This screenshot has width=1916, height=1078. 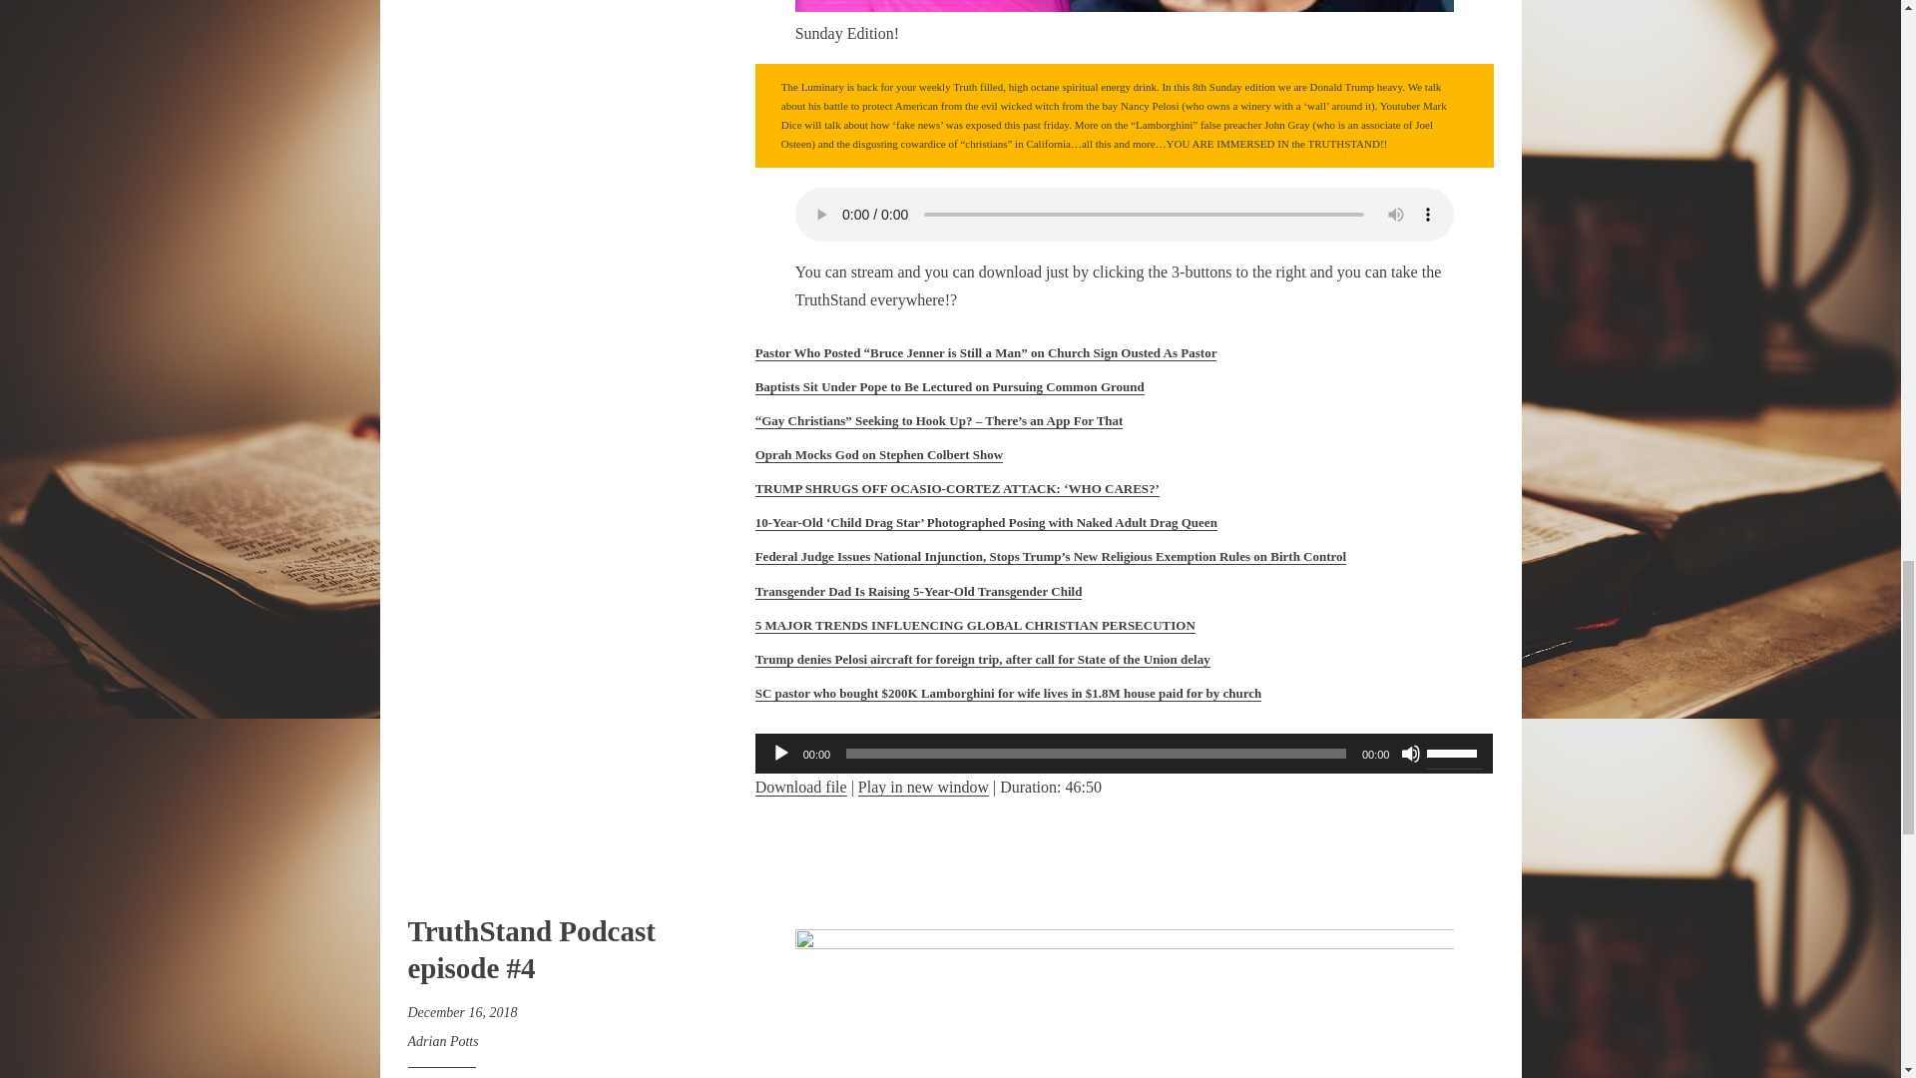 I want to click on Mute, so click(x=1411, y=753).